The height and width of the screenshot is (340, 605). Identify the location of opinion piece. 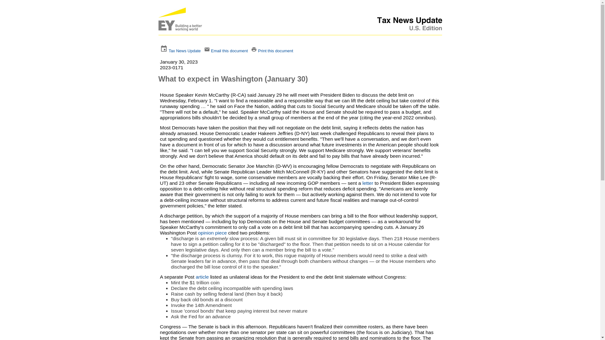
(212, 233).